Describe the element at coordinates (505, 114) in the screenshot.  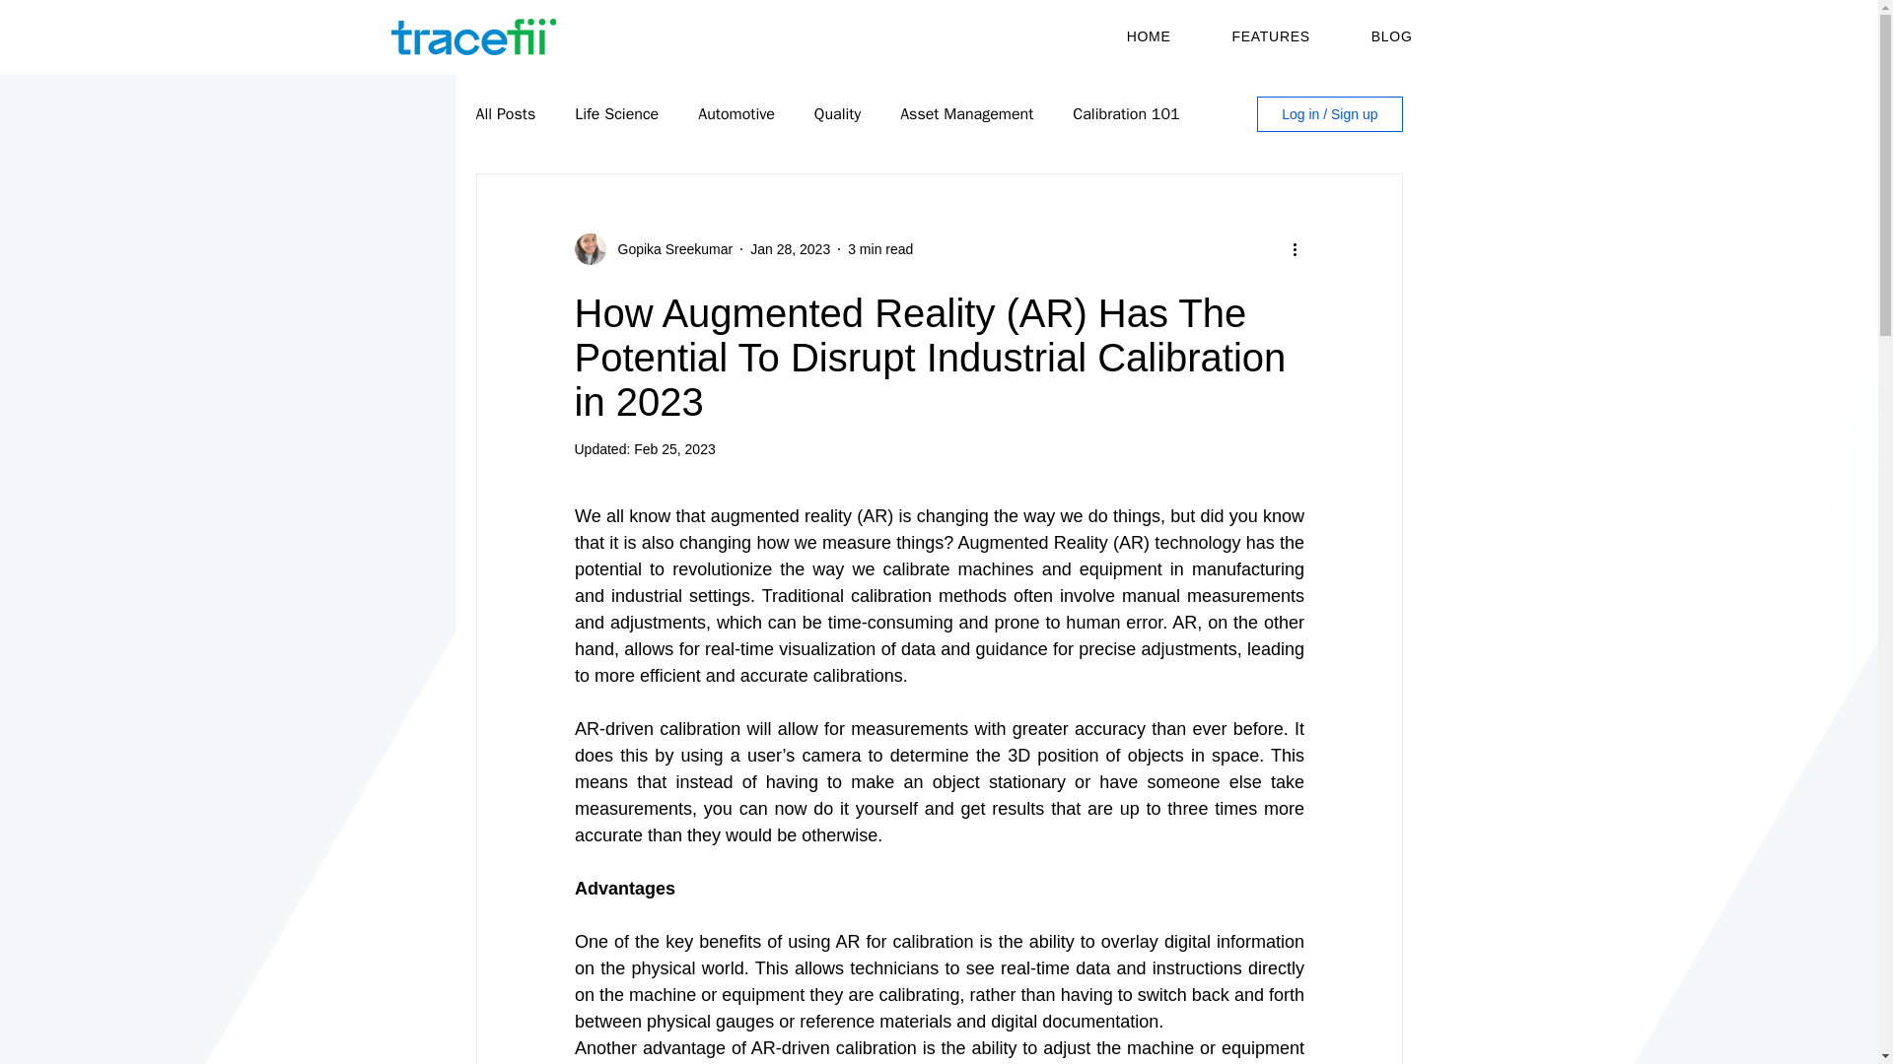
I see `All Posts` at that location.